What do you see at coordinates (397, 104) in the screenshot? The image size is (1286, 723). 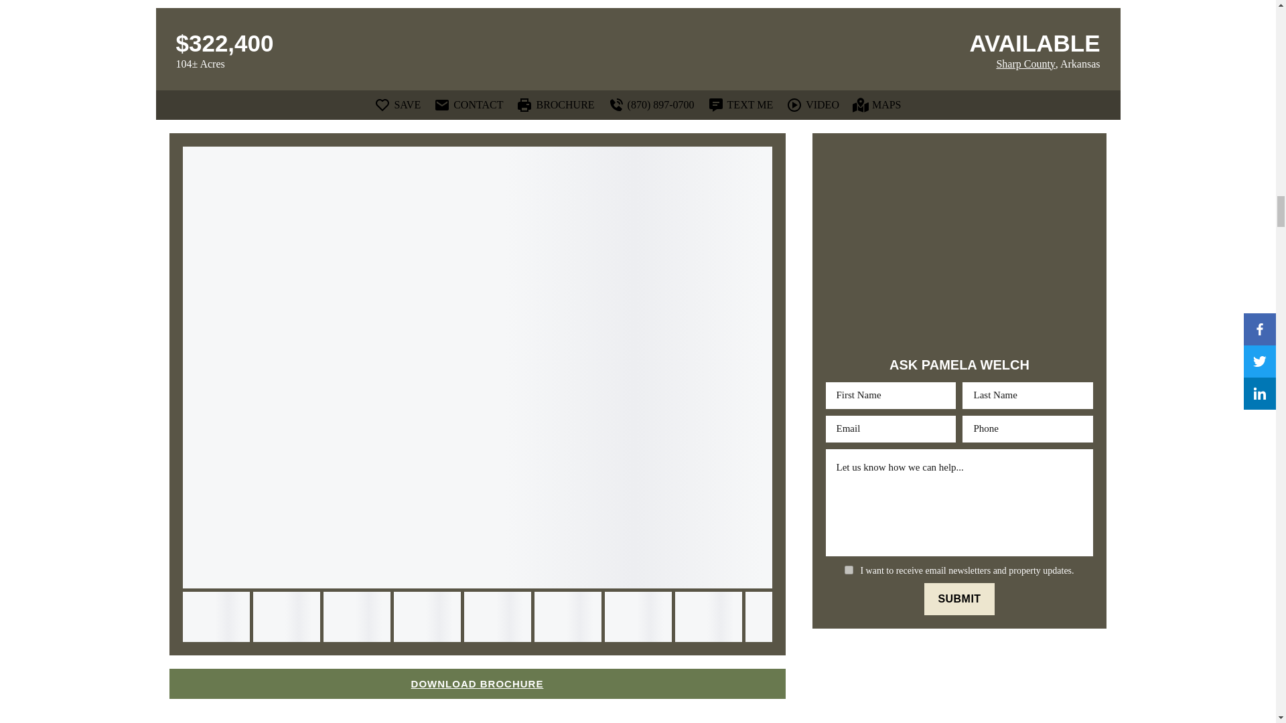 I see `SAVE` at bounding box center [397, 104].